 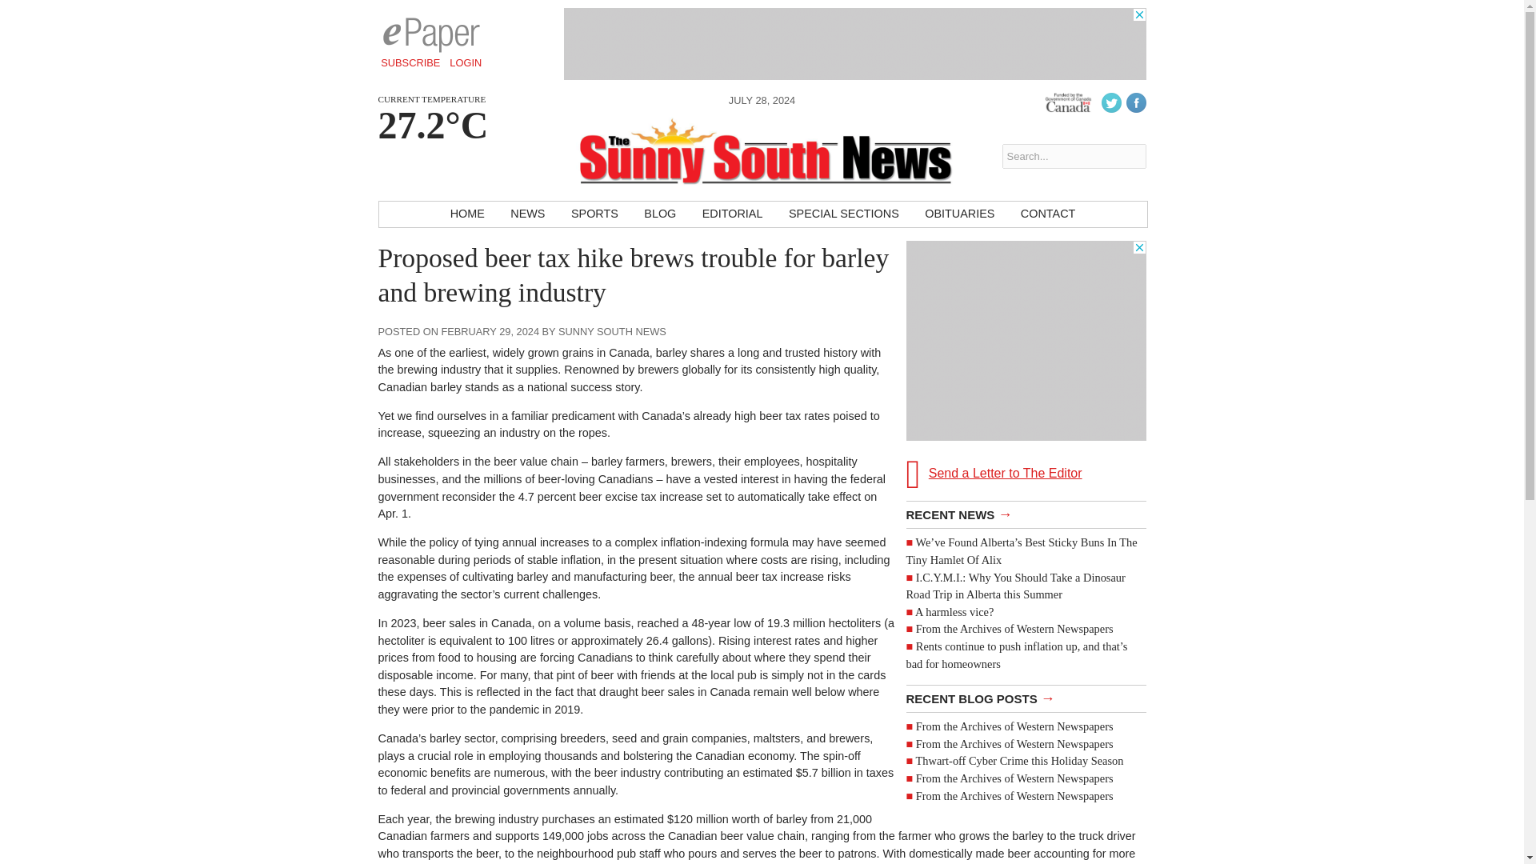 I want to click on From the Archives of Western Newspapers, so click(x=1014, y=744).